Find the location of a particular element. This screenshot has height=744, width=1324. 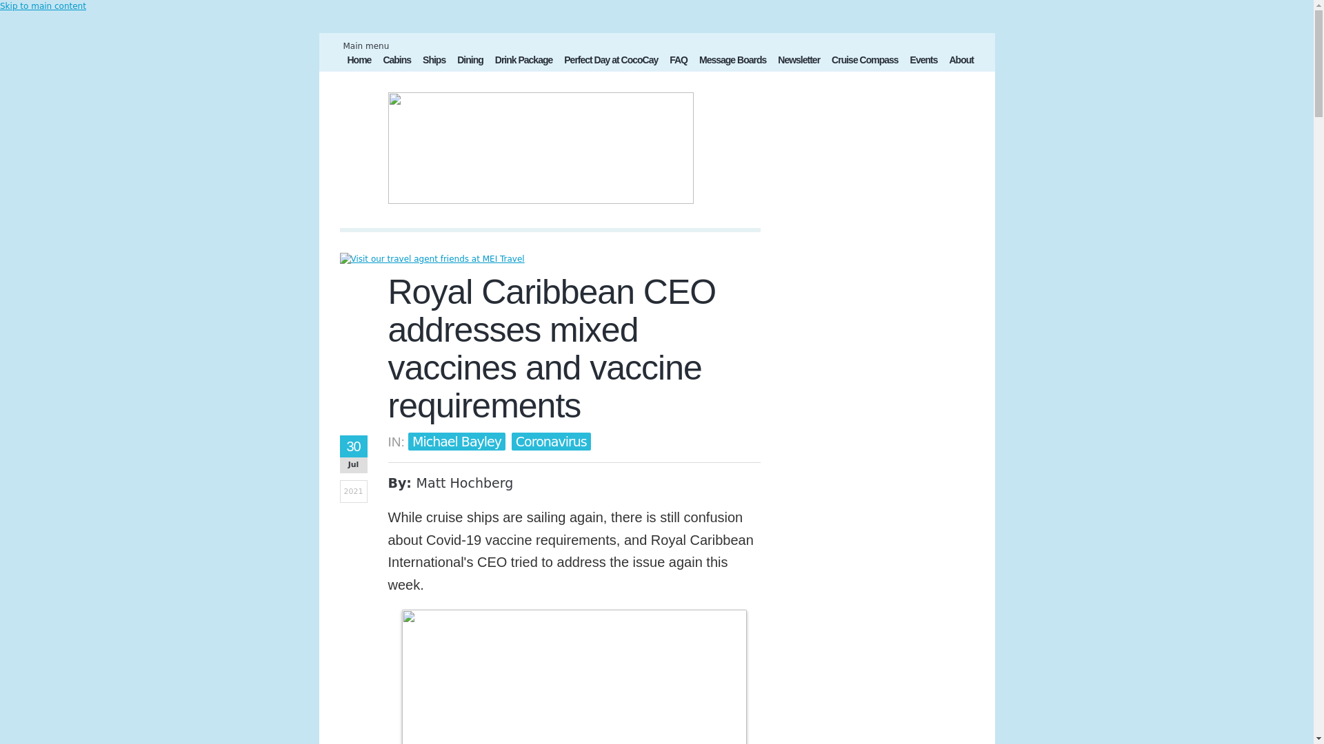

Home is located at coordinates (359, 61).